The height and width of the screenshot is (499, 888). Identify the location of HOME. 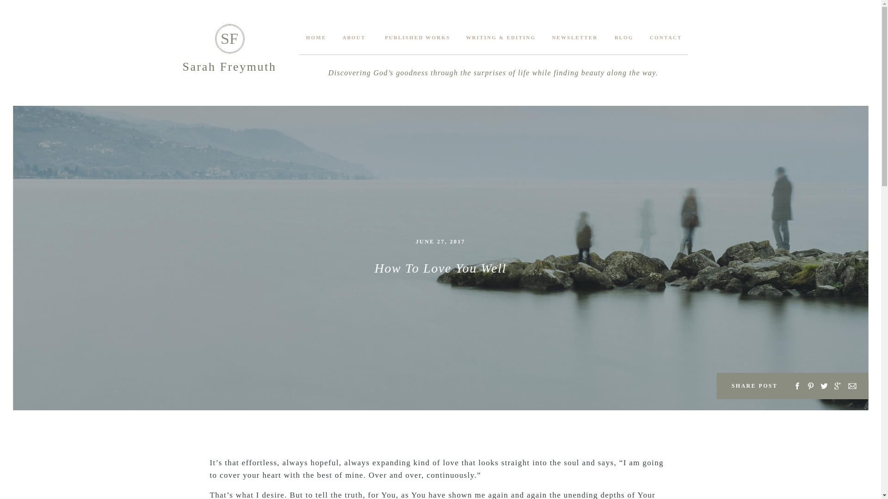
(315, 37).